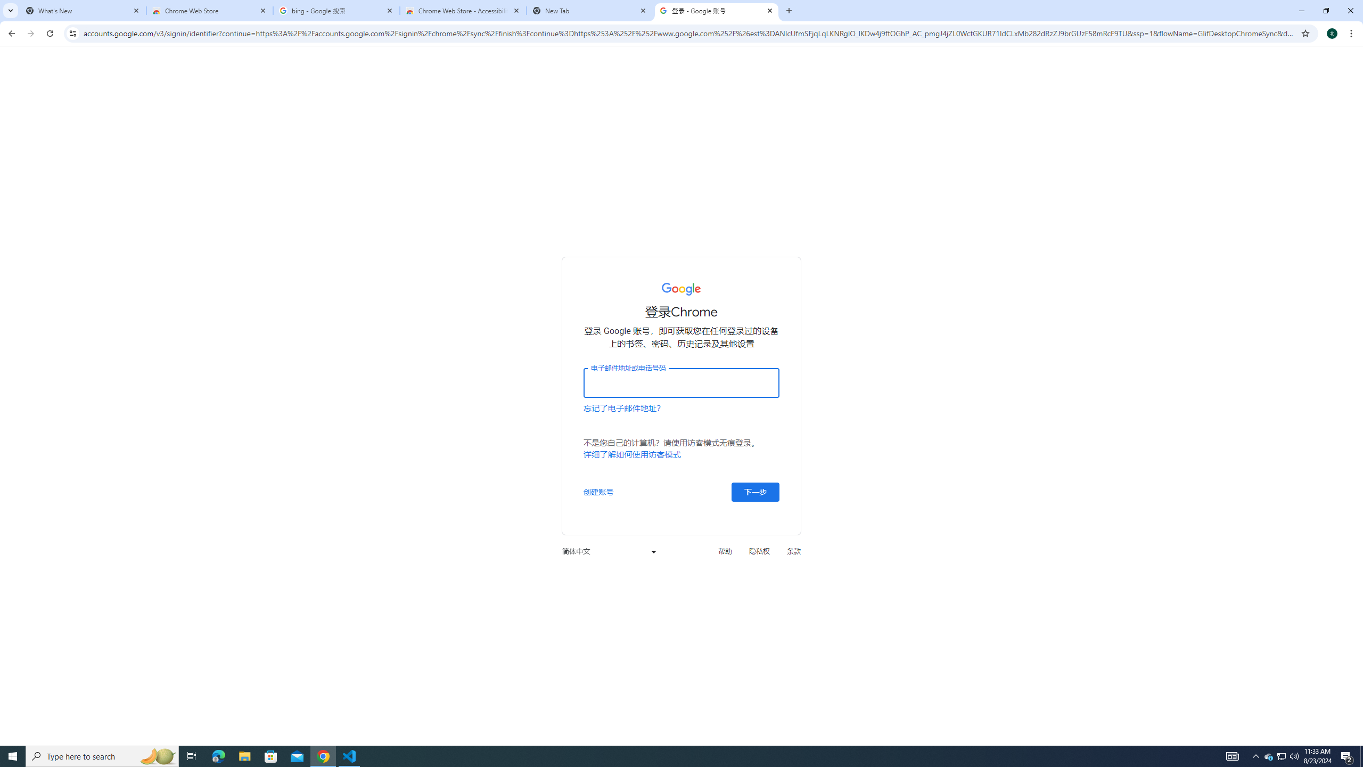  I want to click on New Tab, so click(590, 11).